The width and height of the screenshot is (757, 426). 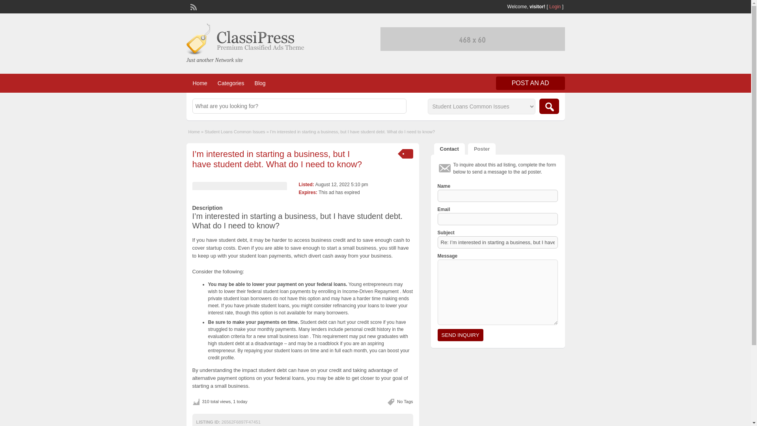 I want to click on Student Loans Common Issues, so click(x=235, y=132).